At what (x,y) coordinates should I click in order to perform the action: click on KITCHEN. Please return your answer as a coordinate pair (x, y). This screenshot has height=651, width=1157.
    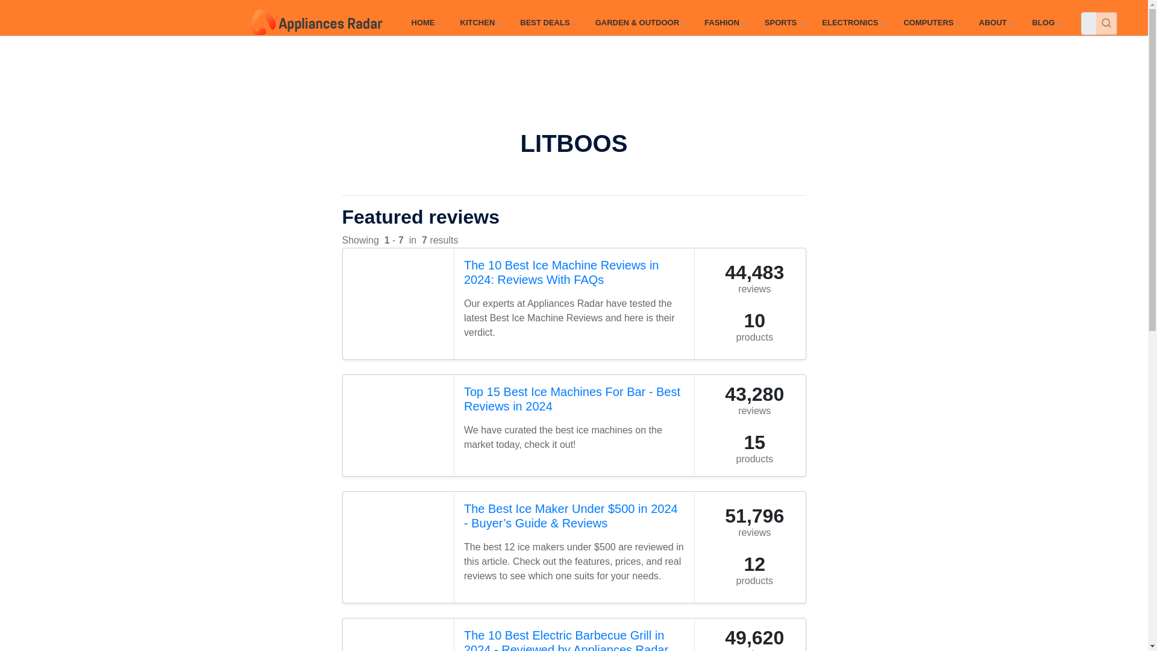
    Looking at the image, I should click on (481, 23).